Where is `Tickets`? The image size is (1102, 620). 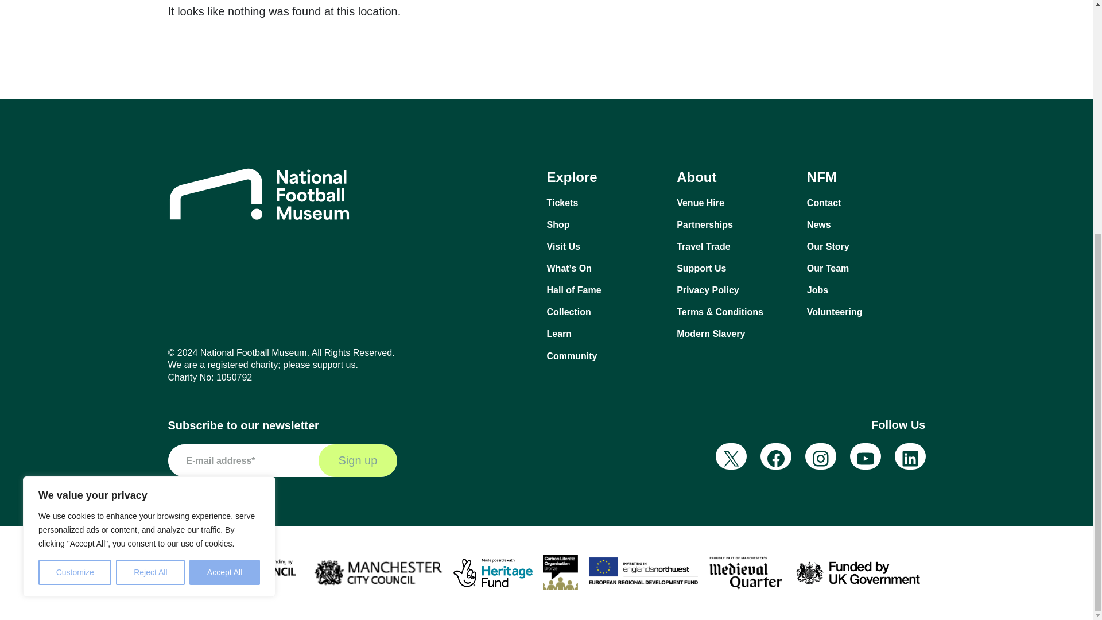
Tickets is located at coordinates (606, 203).